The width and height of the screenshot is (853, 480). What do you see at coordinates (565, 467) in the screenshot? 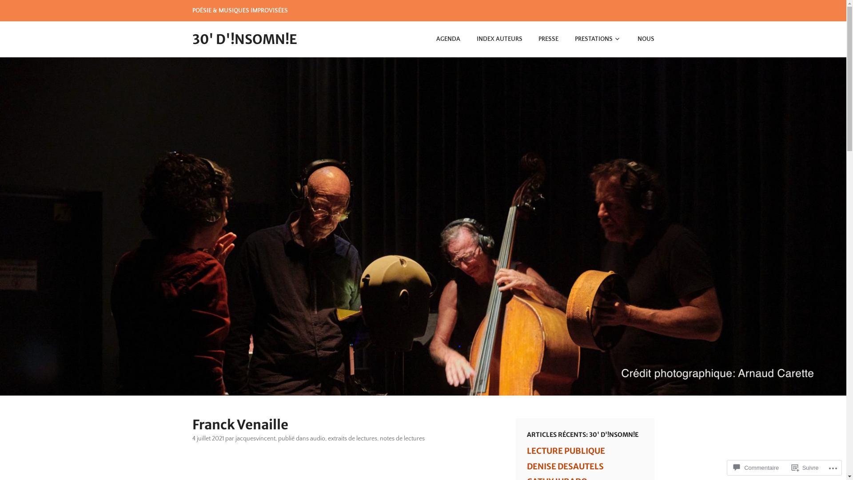
I see `DENISE DESAUTELS` at bounding box center [565, 467].